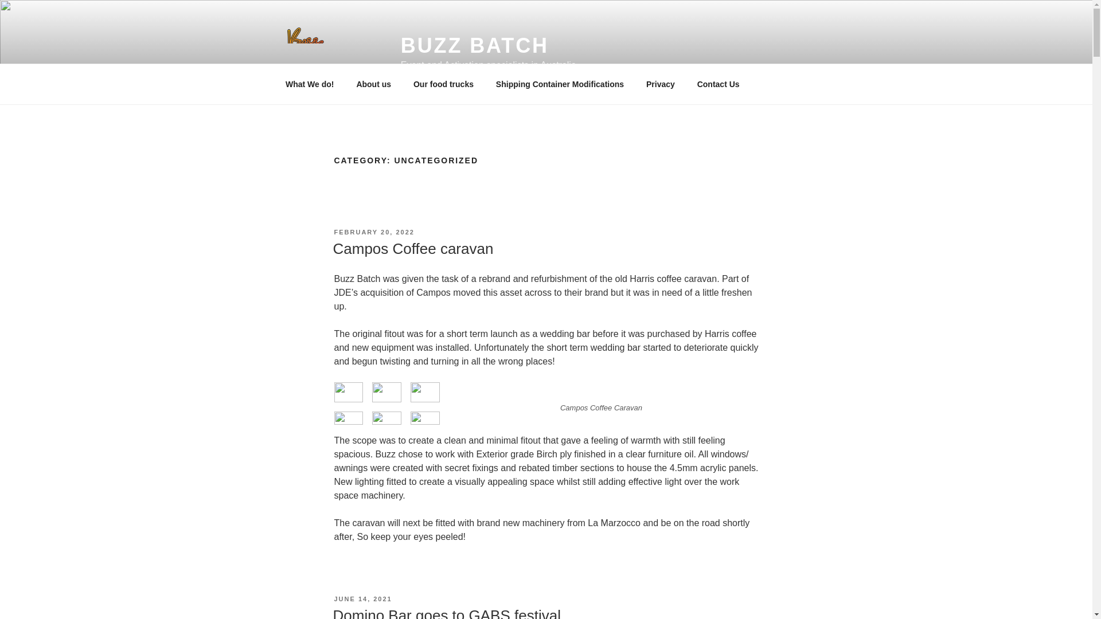  What do you see at coordinates (560, 84) in the screenshot?
I see `Shipping Container Modifications` at bounding box center [560, 84].